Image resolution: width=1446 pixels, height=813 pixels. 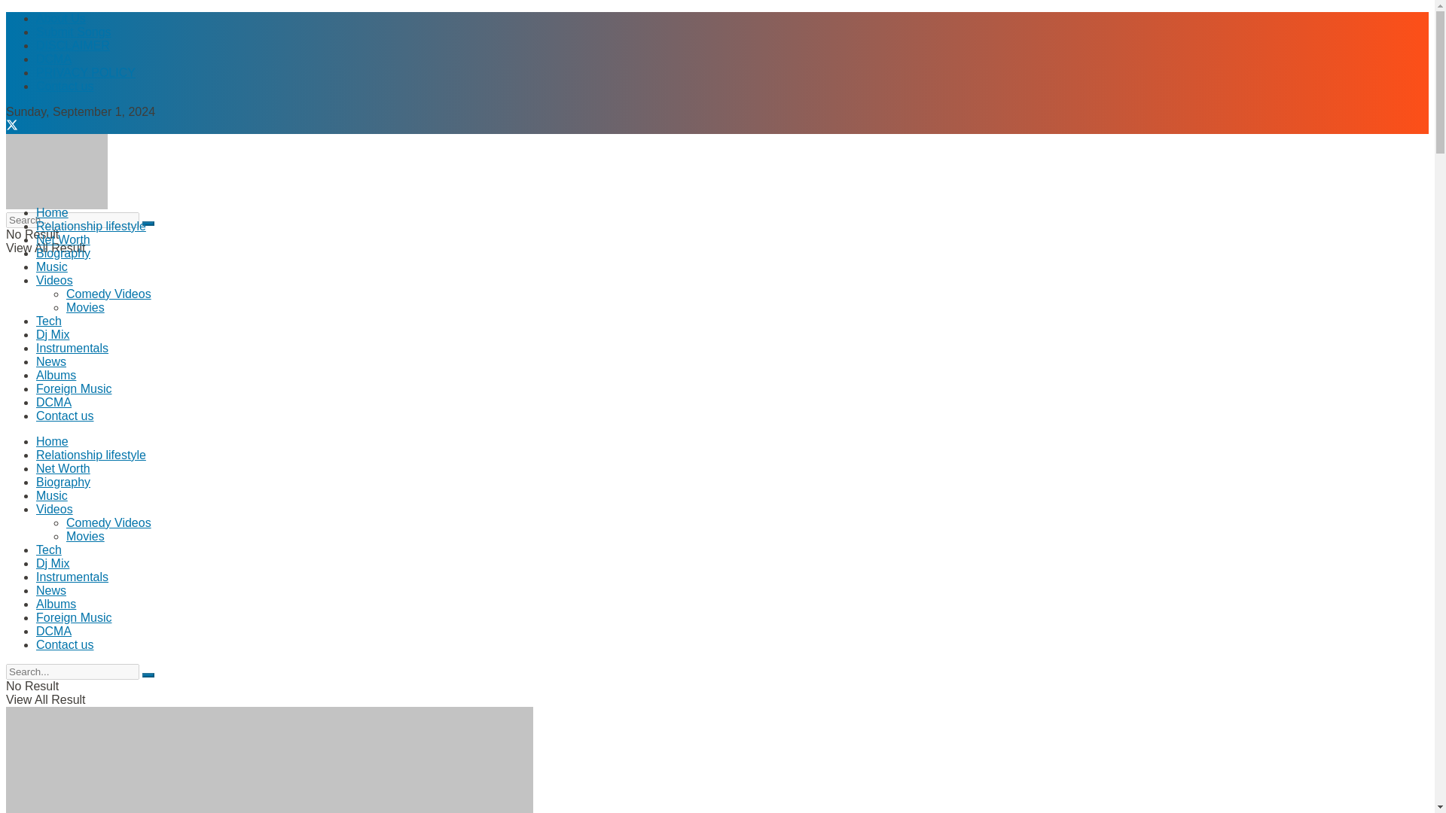 What do you see at coordinates (52, 266) in the screenshot?
I see `Music` at bounding box center [52, 266].